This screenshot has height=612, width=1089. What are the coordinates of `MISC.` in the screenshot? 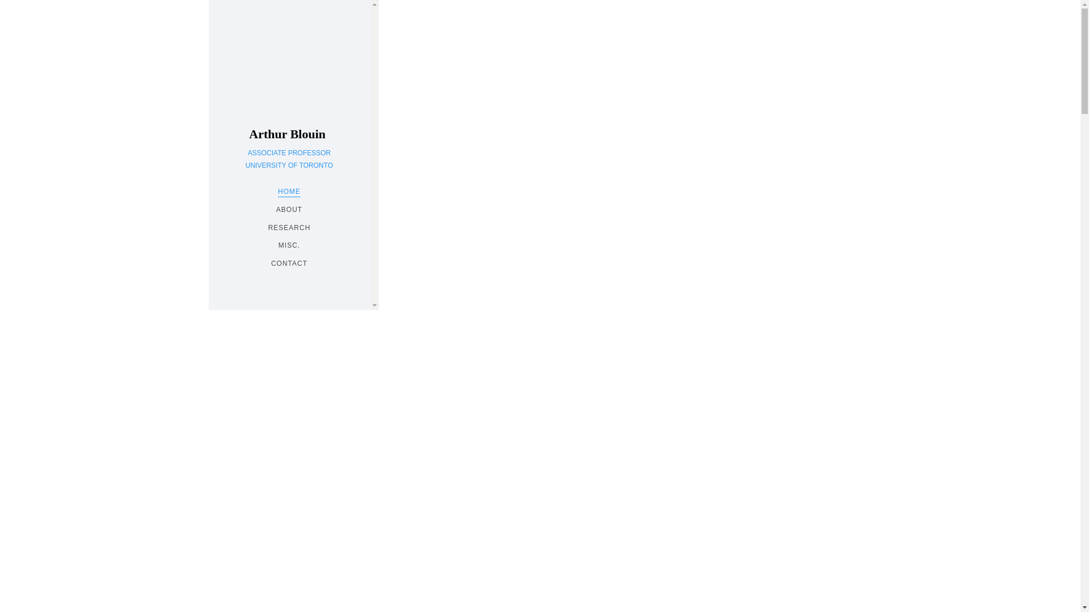 It's located at (289, 245).